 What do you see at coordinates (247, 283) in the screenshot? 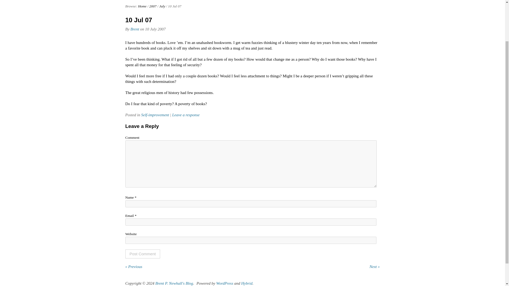
I see `Hybrid WordPress Theme` at bounding box center [247, 283].